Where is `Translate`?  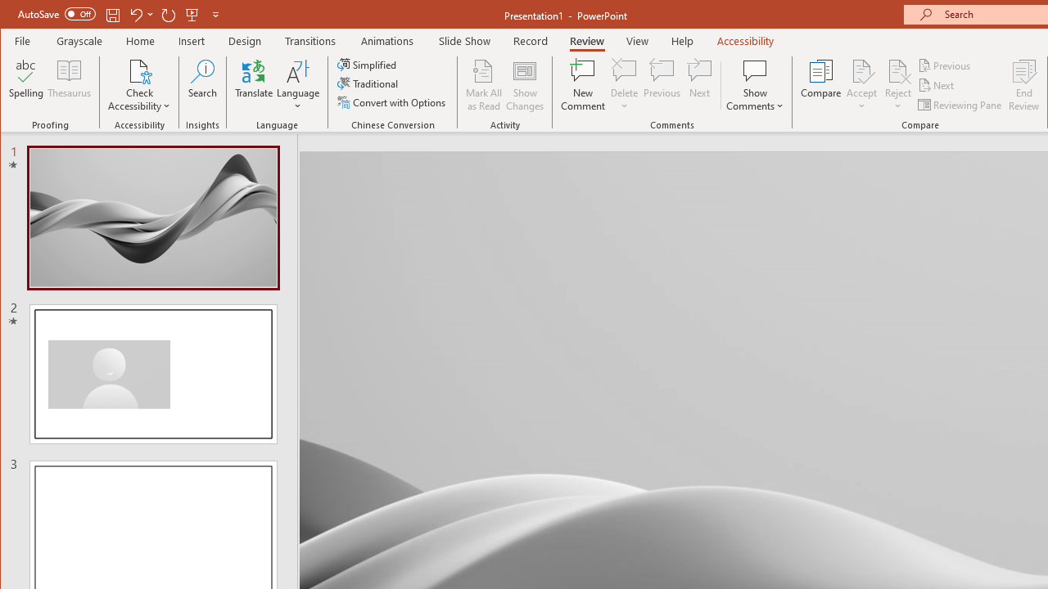 Translate is located at coordinates (254, 85).